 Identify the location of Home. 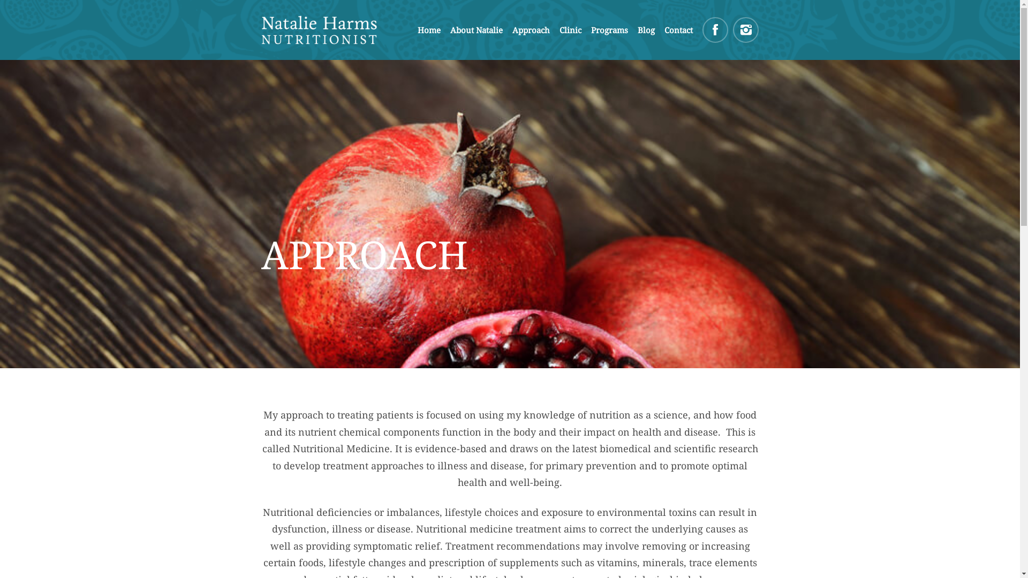
(429, 30).